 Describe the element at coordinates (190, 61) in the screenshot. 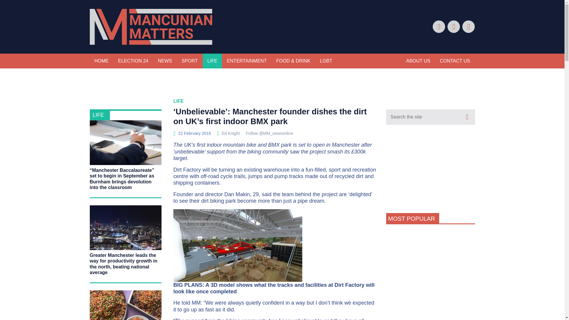

I see `SPORT` at that location.